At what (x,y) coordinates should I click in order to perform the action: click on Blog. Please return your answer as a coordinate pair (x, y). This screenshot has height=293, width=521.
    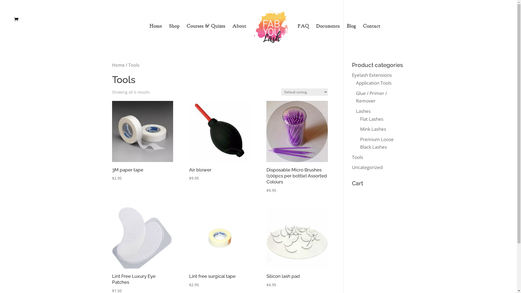
    Looking at the image, I should click on (351, 35).